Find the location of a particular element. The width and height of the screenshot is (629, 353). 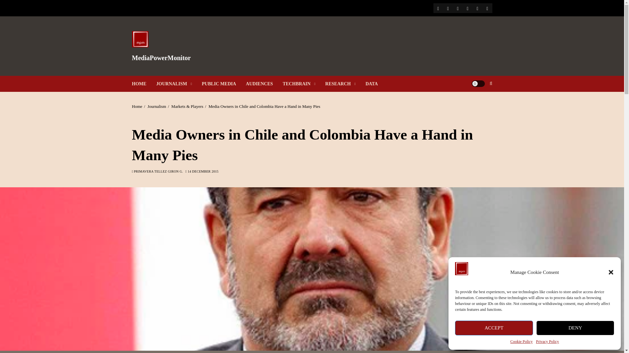

Cookie Policy is located at coordinates (522, 342).